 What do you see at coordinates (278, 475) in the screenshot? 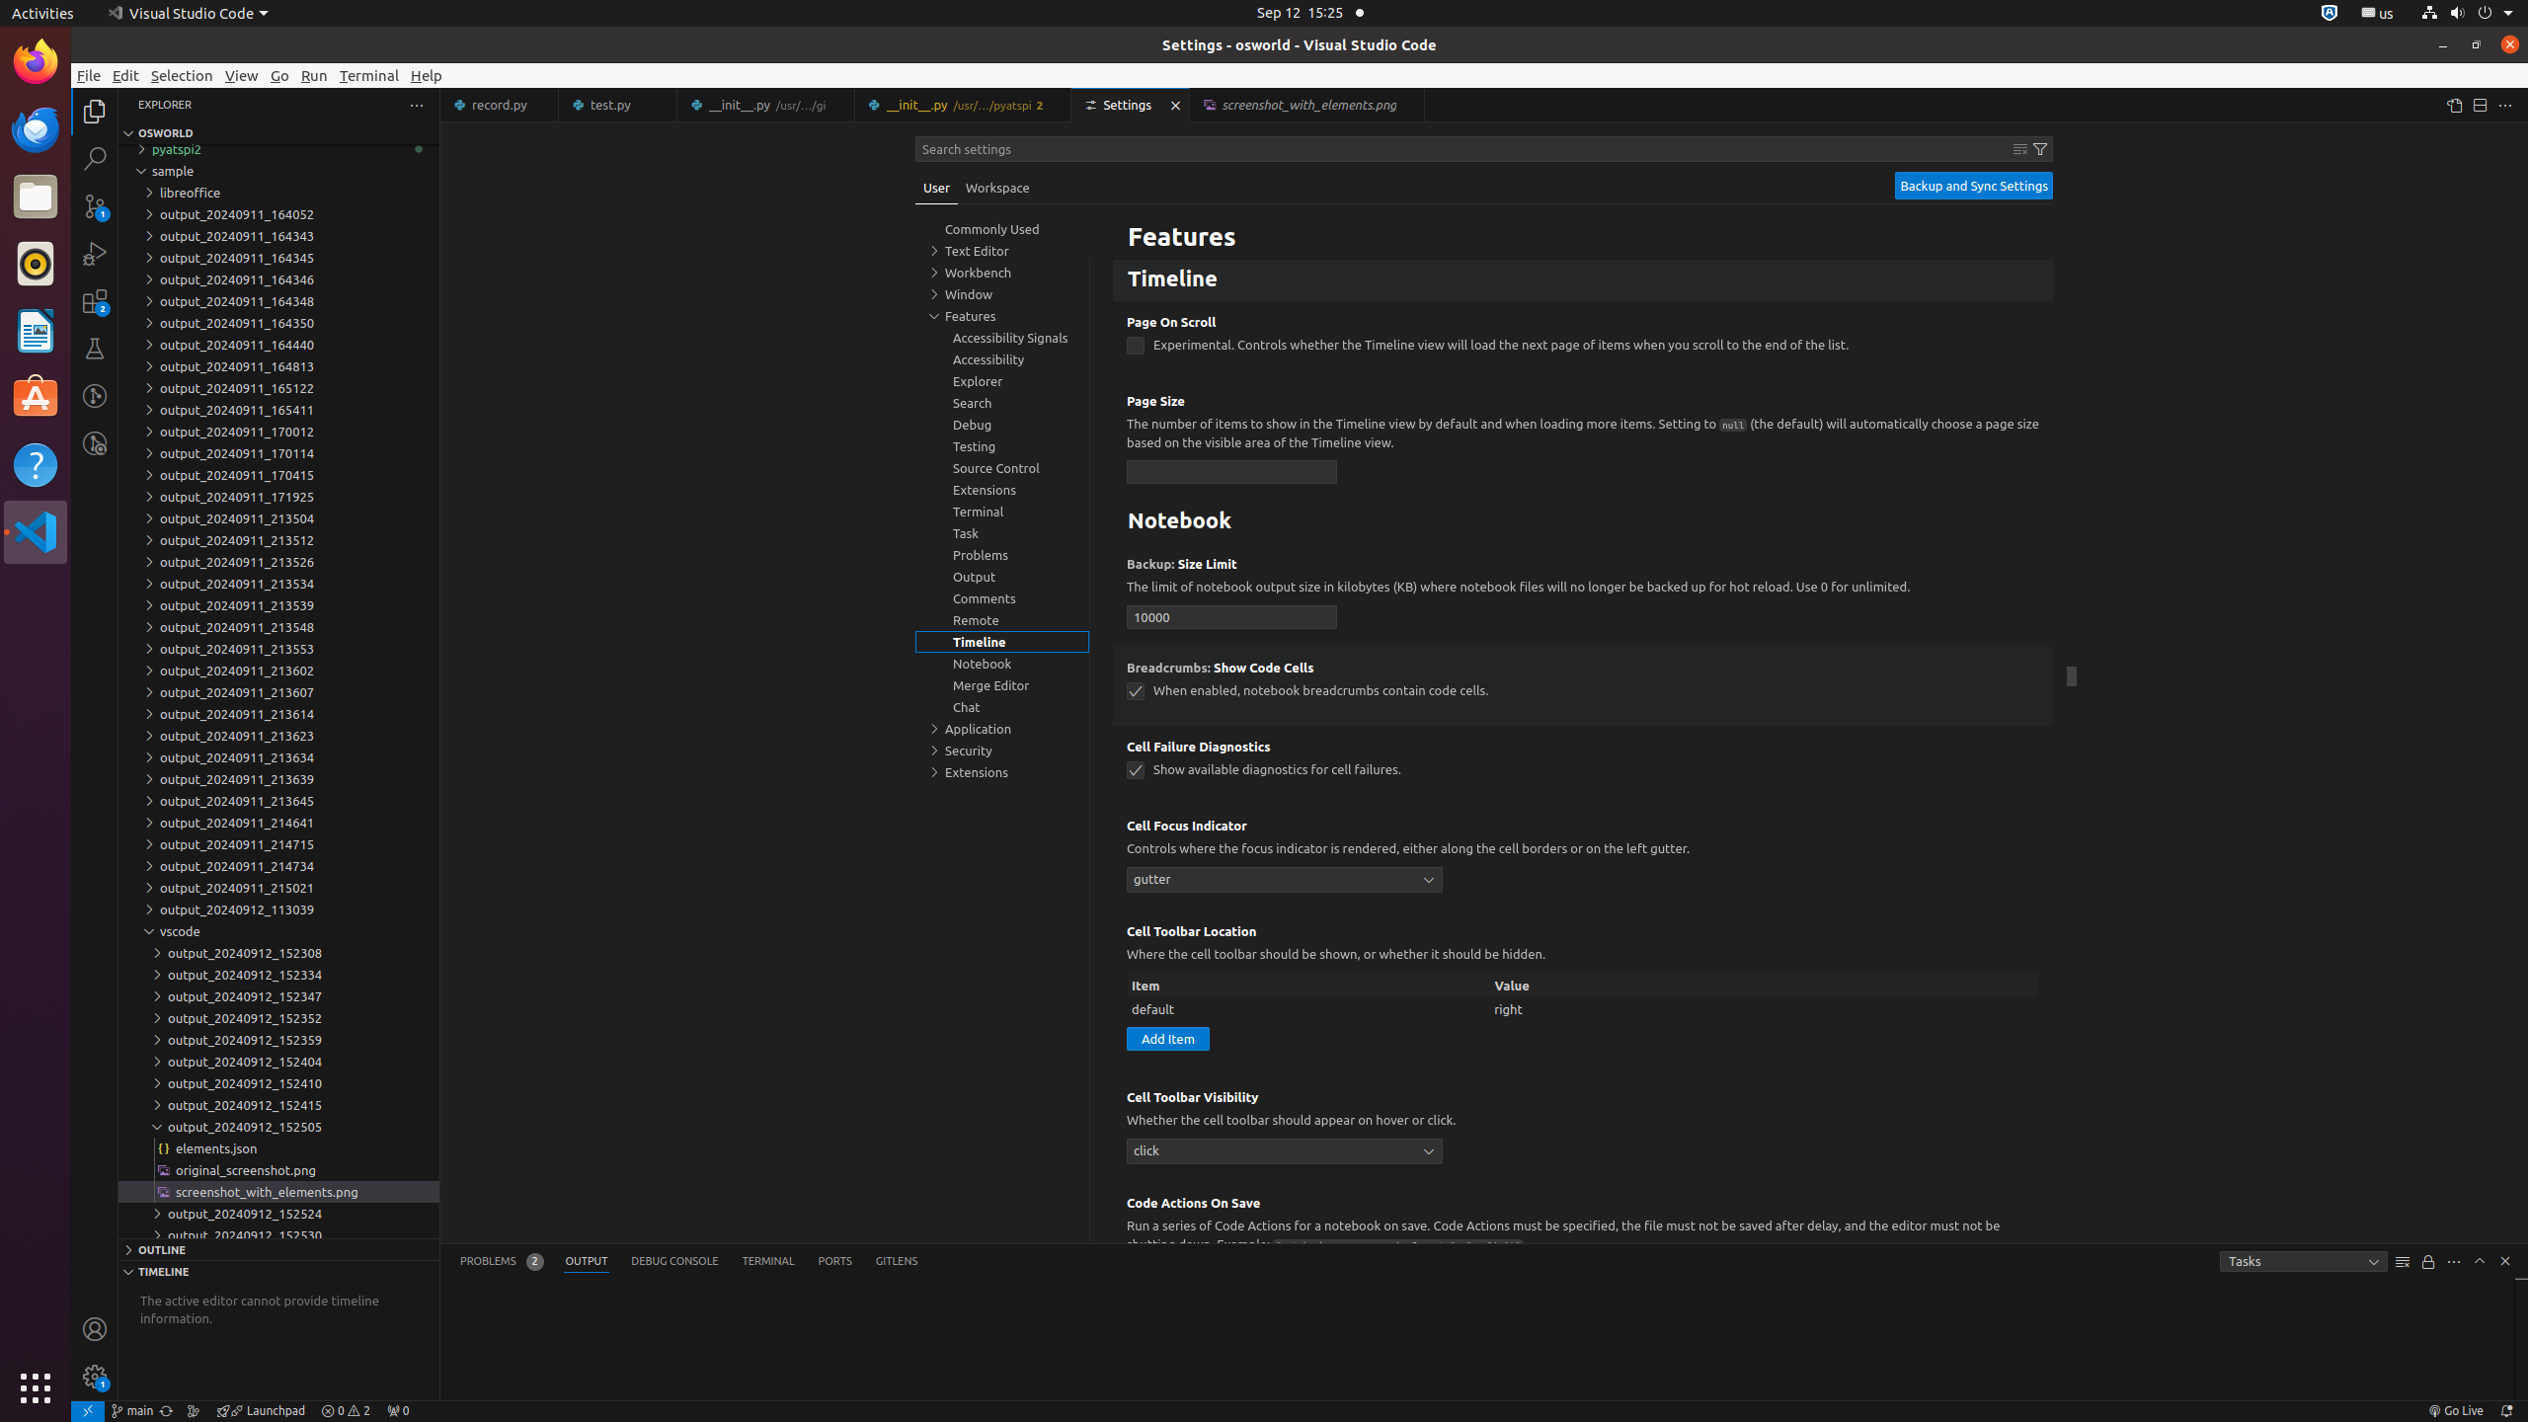
I see `output_20240911_170415` at bounding box center [278, 475].